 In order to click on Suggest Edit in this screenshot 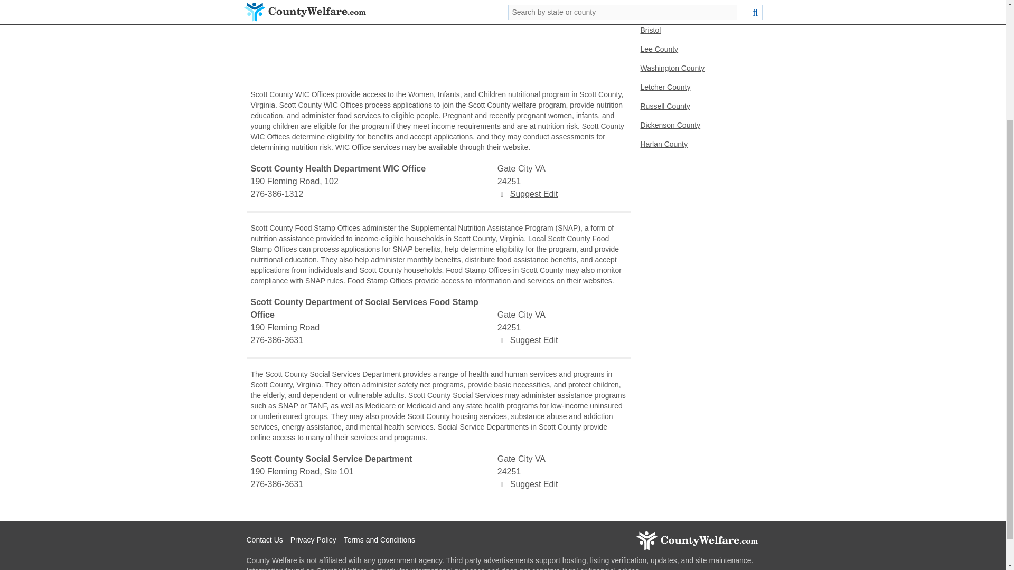, I will do `click(528, 193)`.